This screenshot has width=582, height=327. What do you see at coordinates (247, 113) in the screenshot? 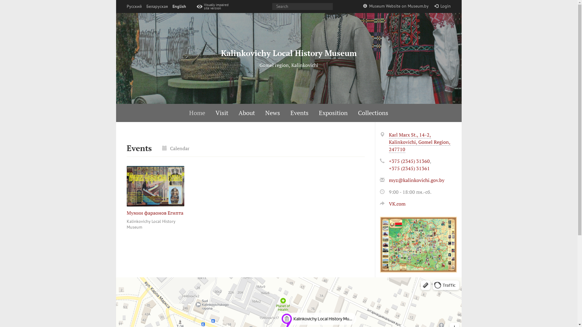
I see `About` at bounding box center [247, 113].